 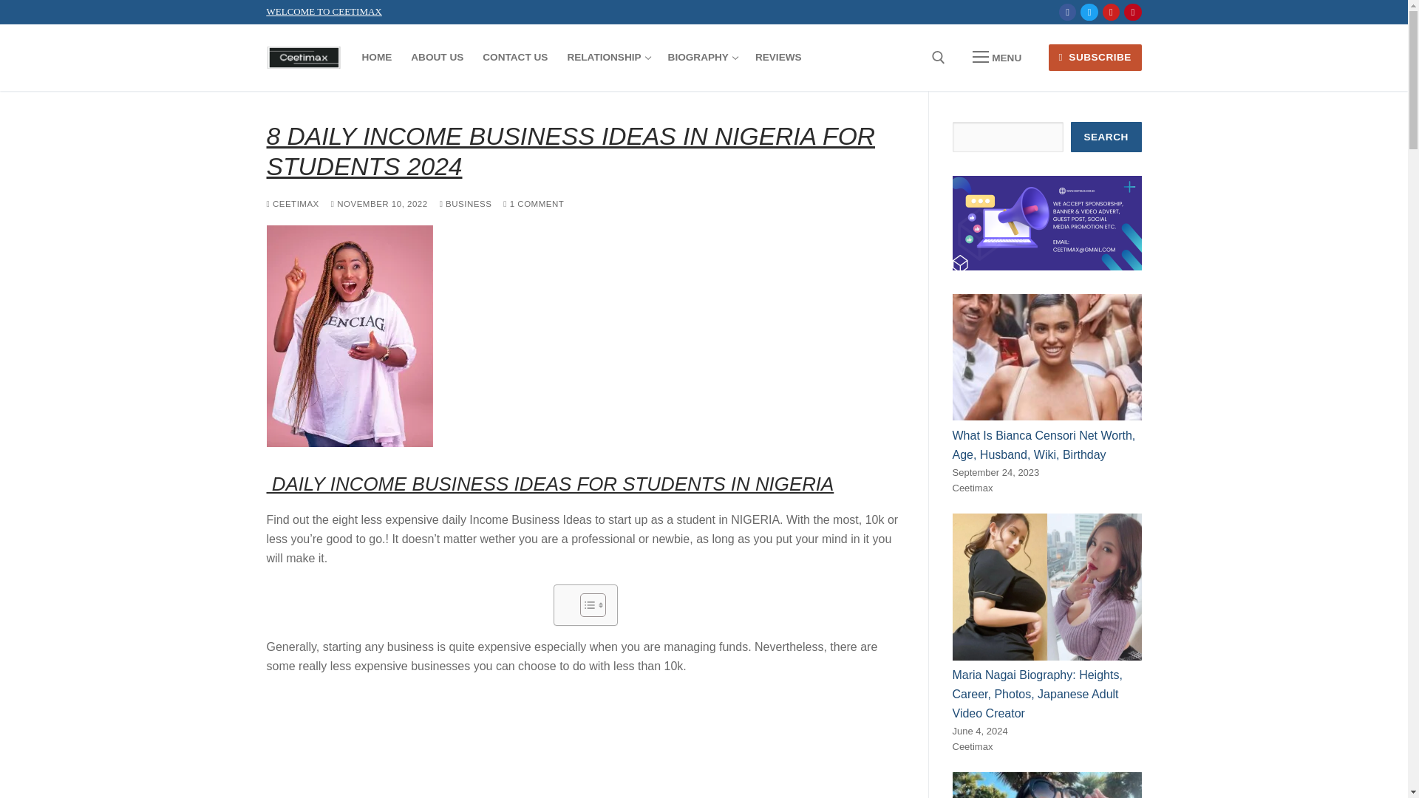 What do you see at coordinates (1095, 58) in the screenshot?
I see `1 COMMENT` at bounding box center [1095, 58].